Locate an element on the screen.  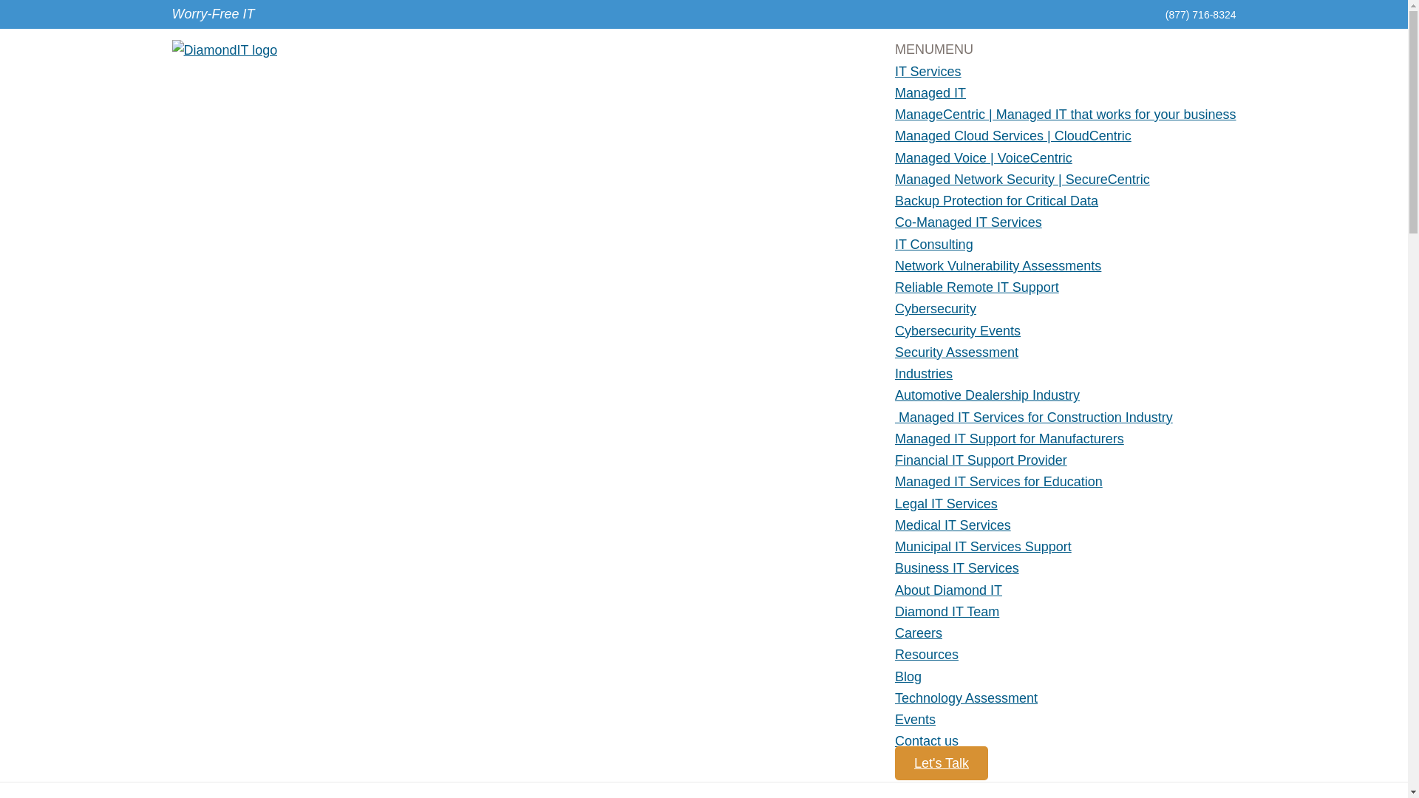
Business IT Services is located at coordinates (956, 567).